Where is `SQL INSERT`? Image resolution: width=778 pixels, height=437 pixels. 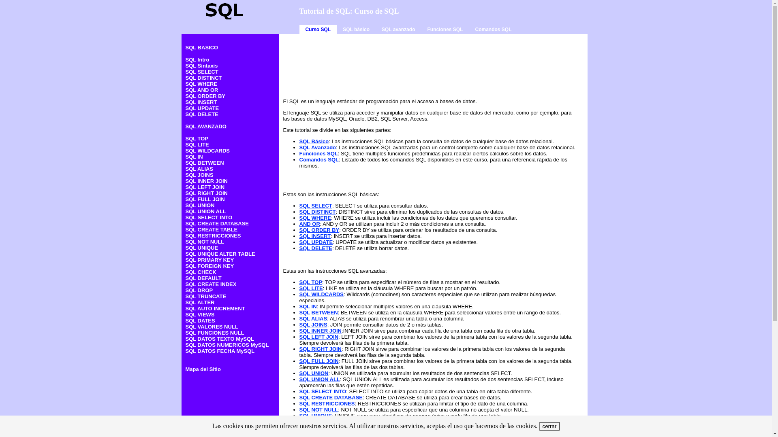 SQL INSERT is located at coordinates (315, 236).